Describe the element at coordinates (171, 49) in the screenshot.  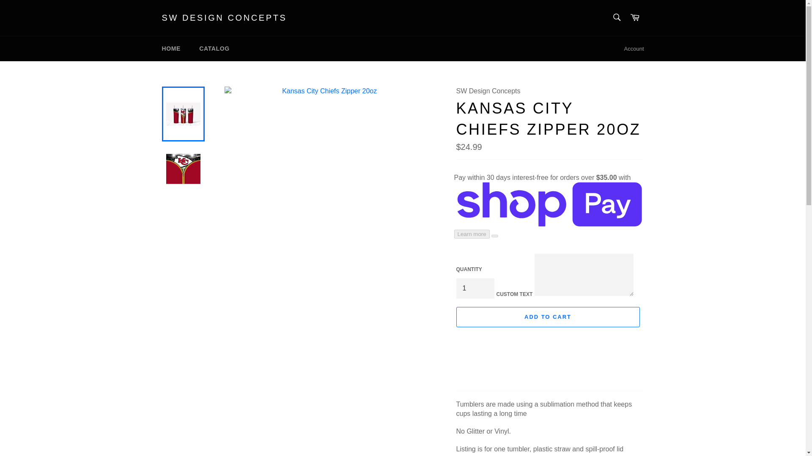
I see `HOME` at that location.